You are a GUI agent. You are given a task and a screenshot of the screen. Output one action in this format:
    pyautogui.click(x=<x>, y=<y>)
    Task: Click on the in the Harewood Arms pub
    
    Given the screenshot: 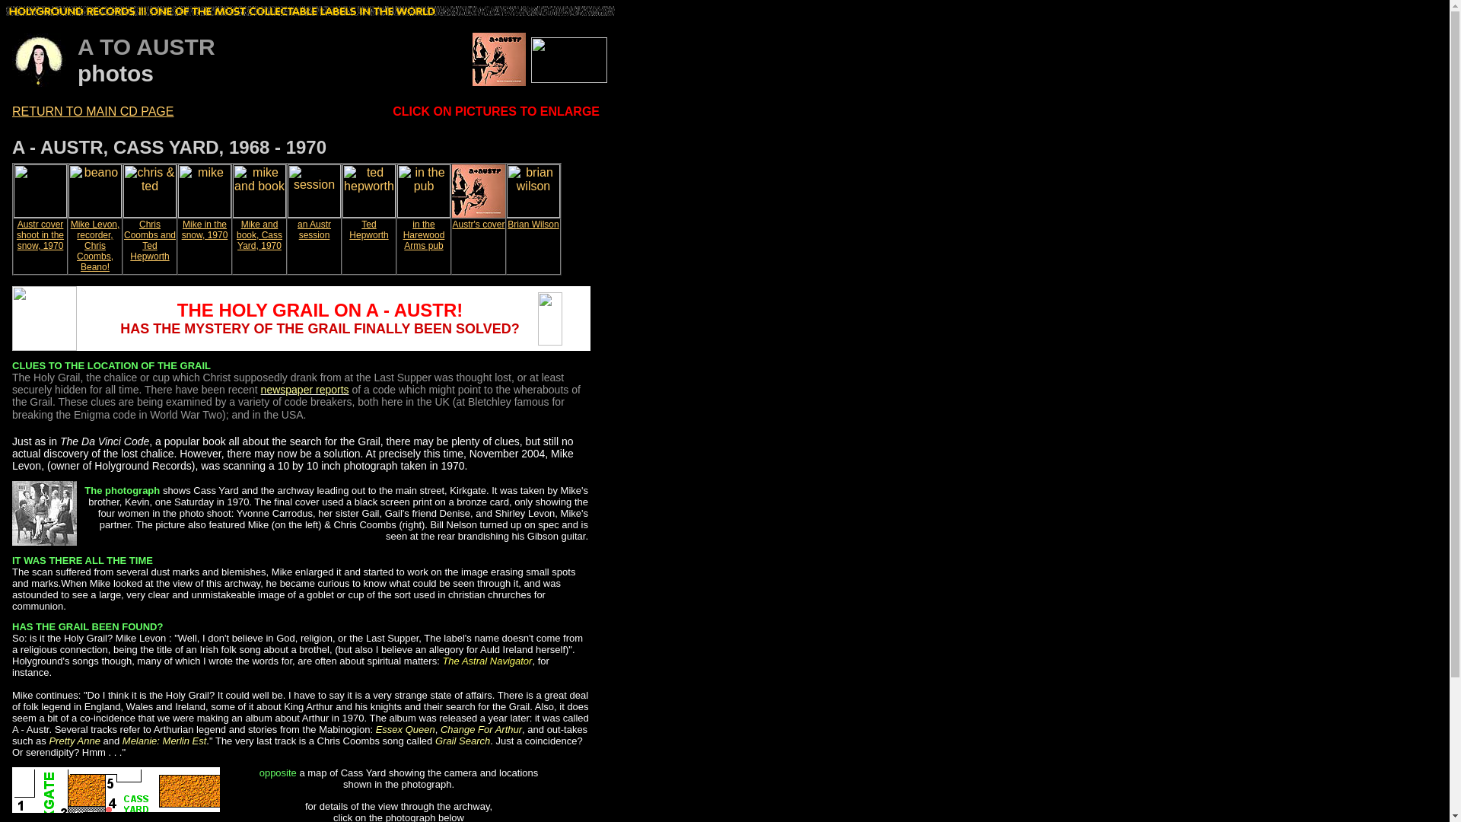 What is the action you would take?
    pyautogui.click(x=424, y=235)
    